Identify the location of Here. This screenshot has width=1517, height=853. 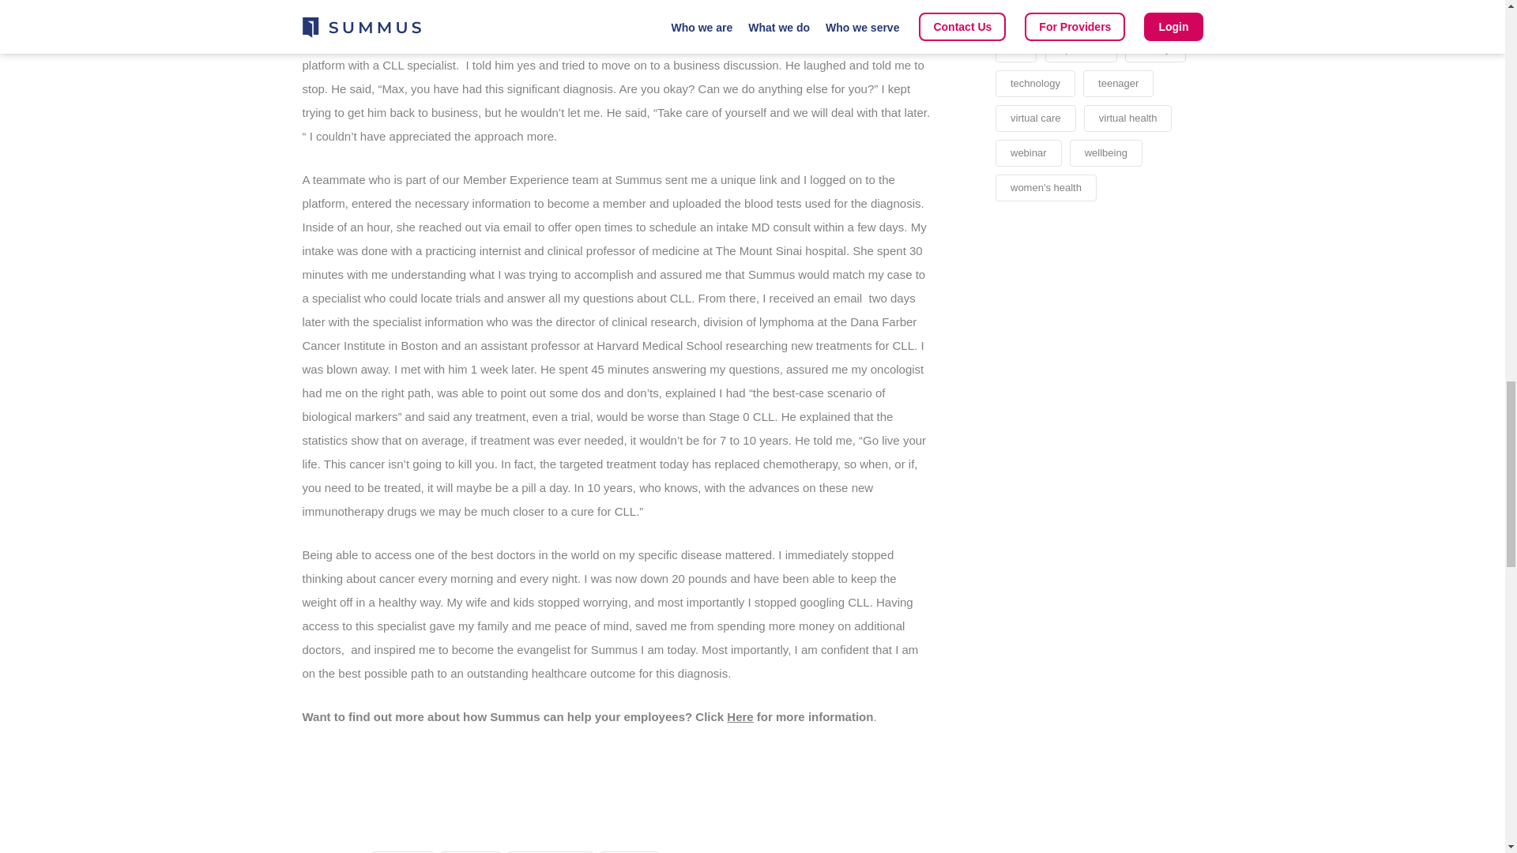
(740, 716).